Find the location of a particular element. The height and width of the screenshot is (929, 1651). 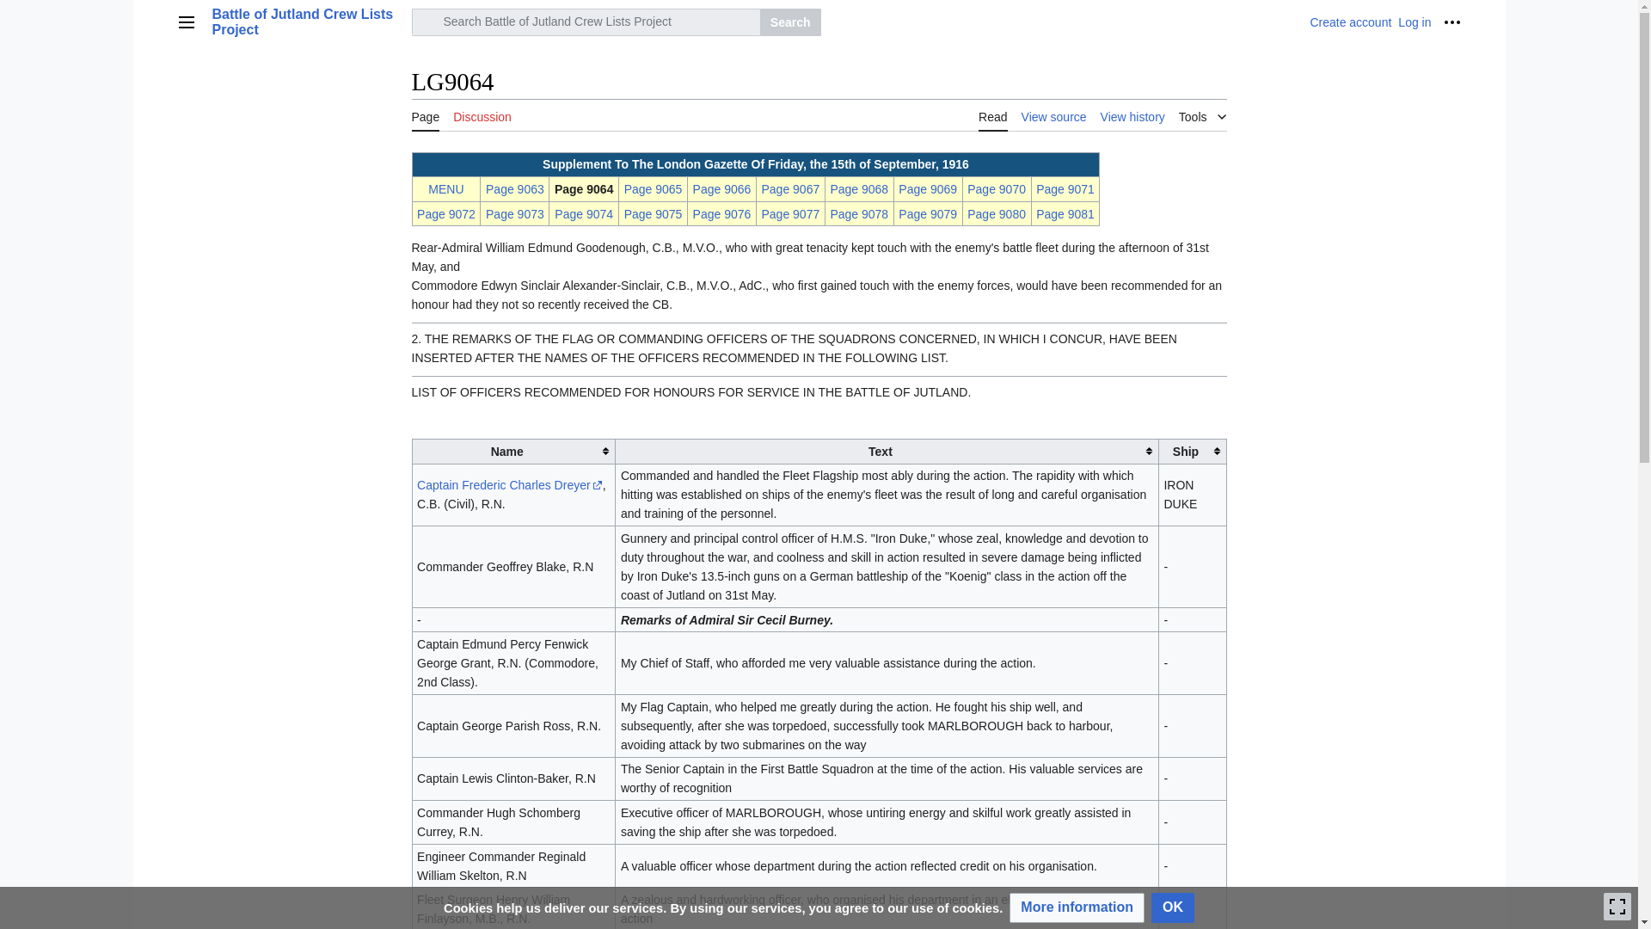

View source is located at coordinates (1054, 115).